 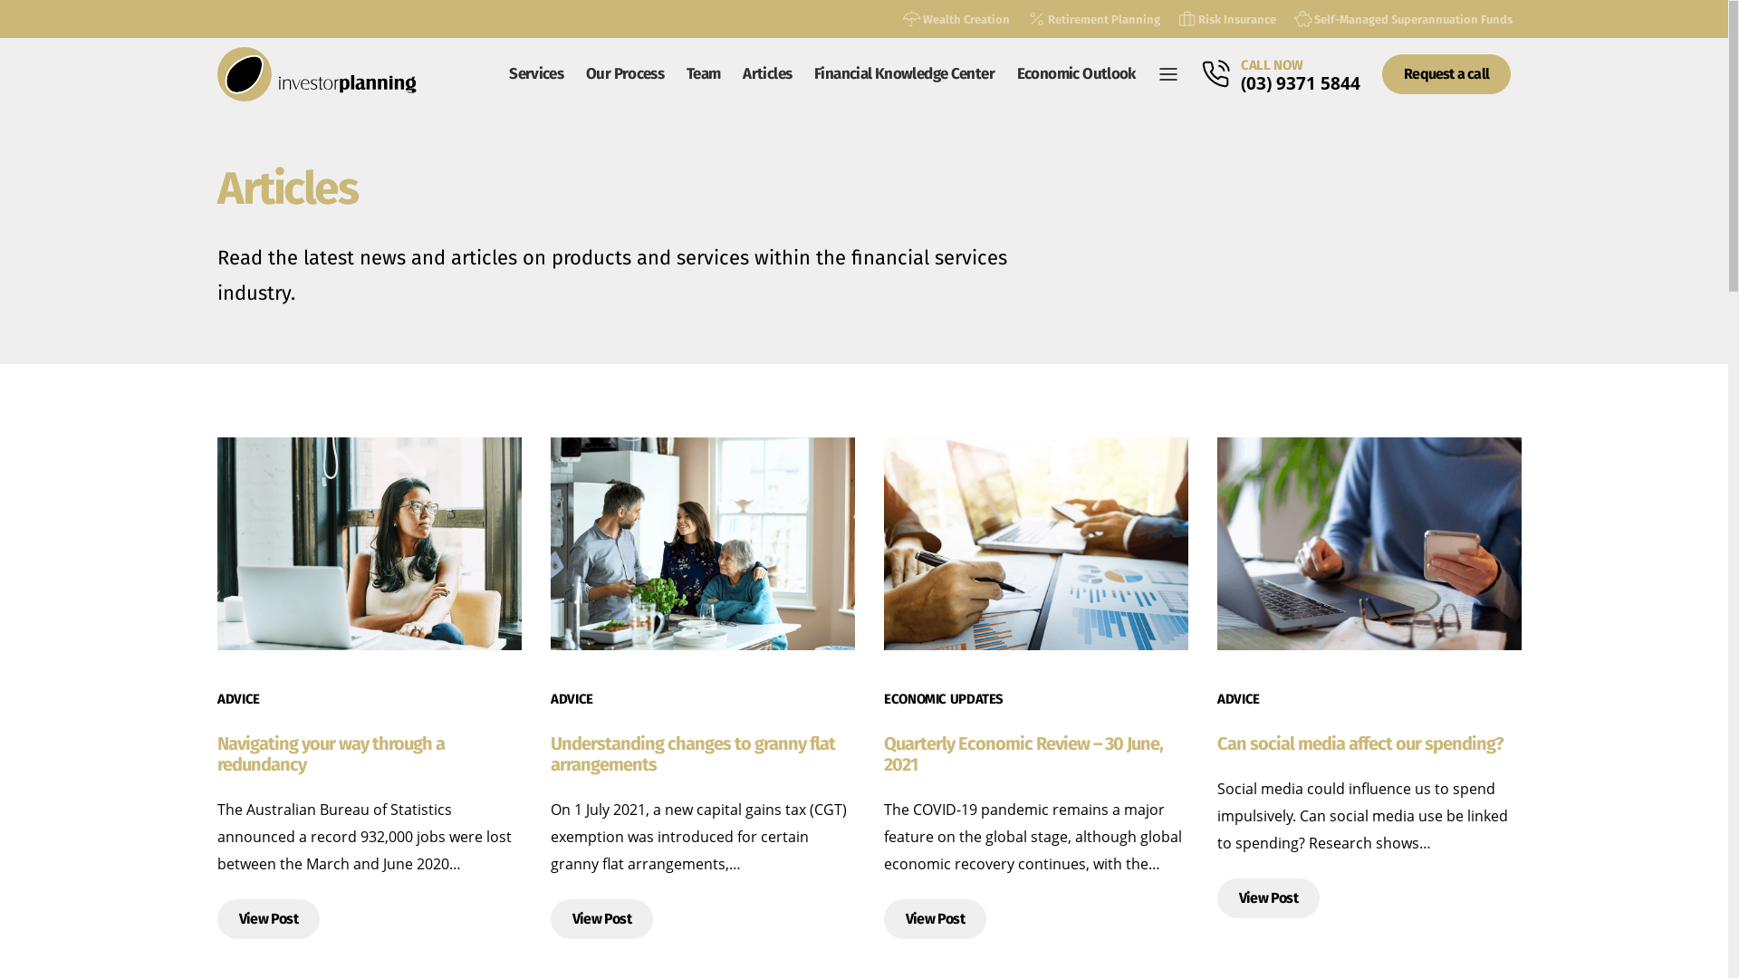 I want to click on Menu, so click(x=1168, y=74).